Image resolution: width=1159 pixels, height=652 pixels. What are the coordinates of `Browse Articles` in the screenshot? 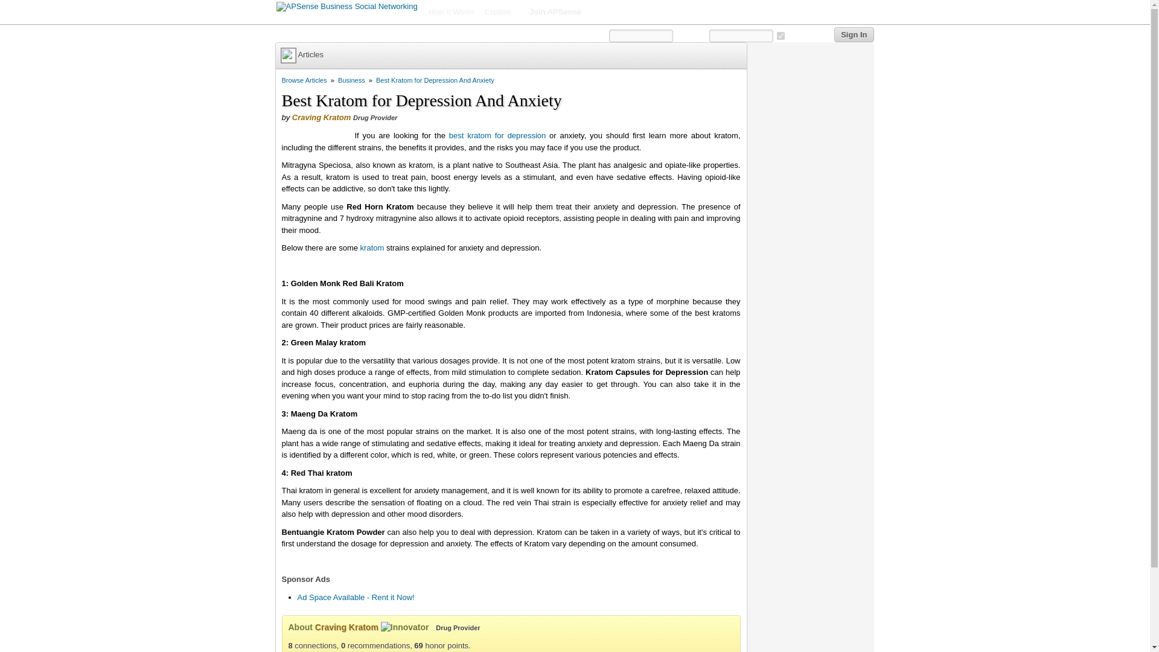 It's located at (304, 80).